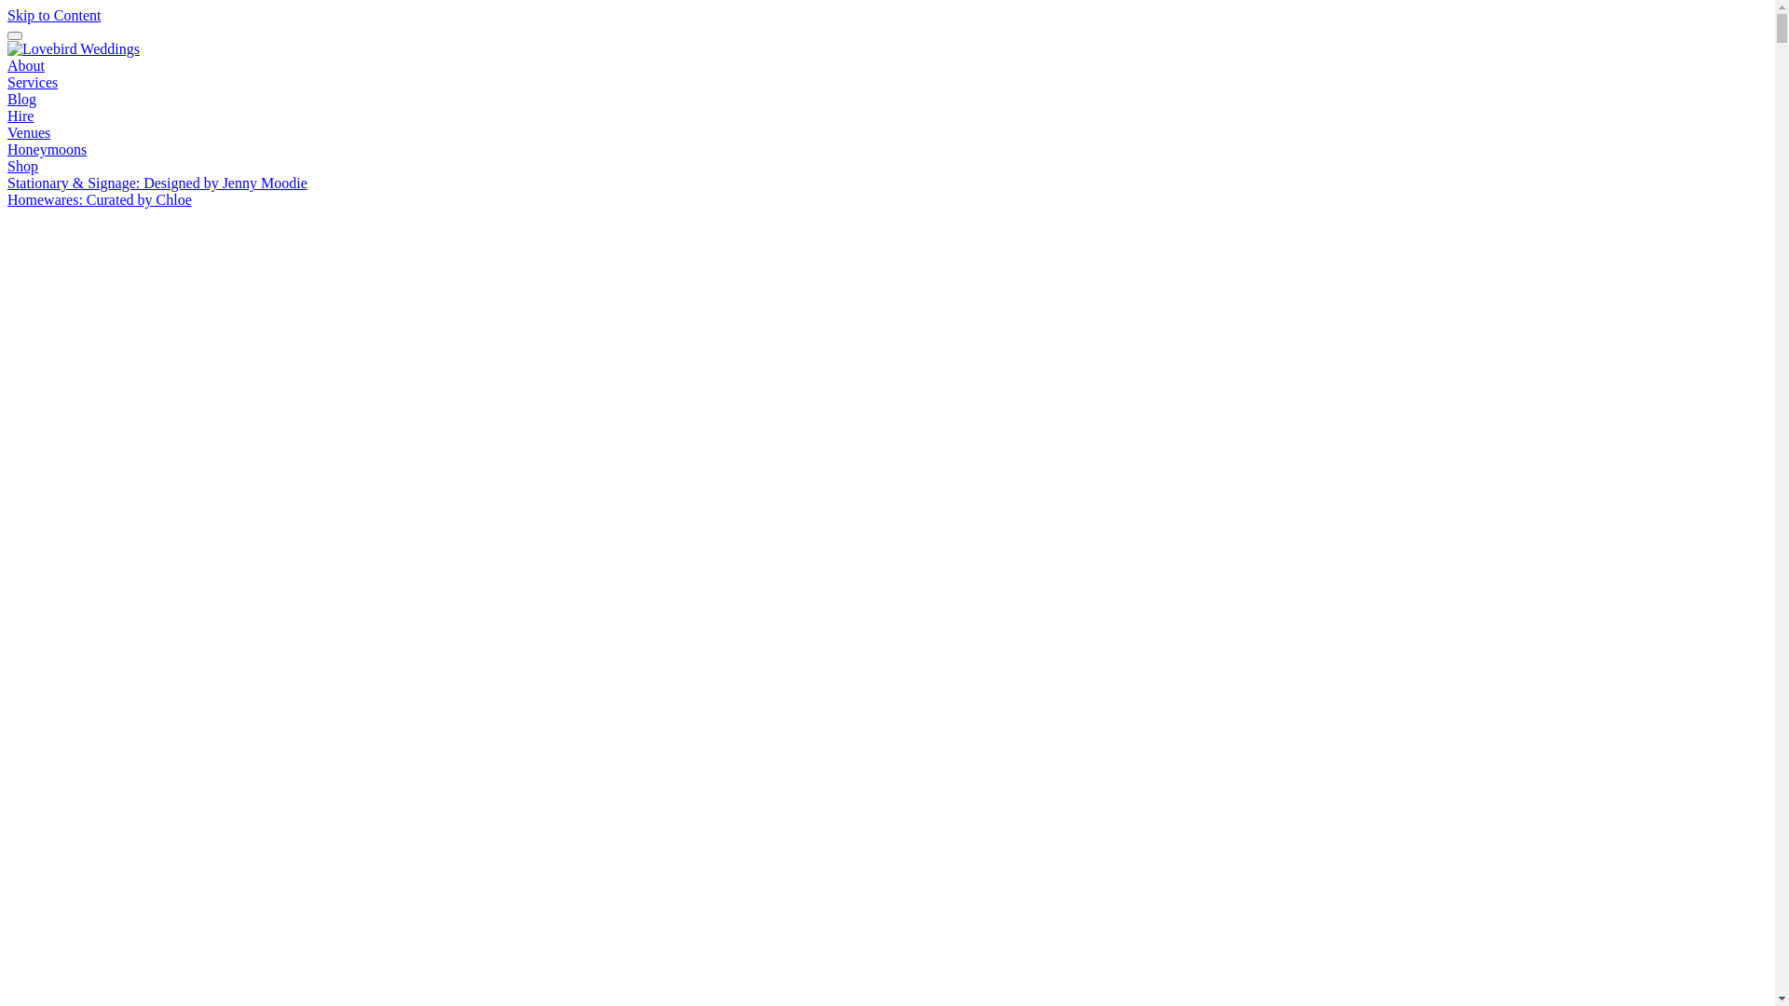 The image size is (1789, 1006). I want to click on Shop, so click(22, 166).